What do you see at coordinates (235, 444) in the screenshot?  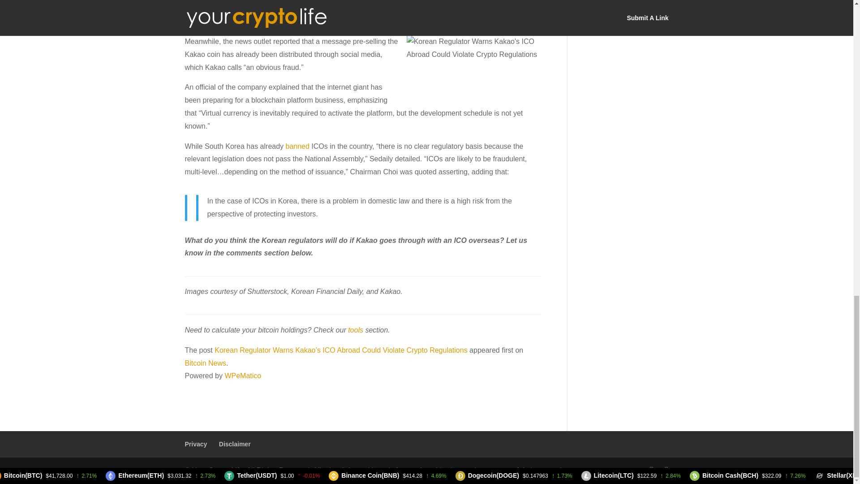 I see `Disclaimer` at bounding box center [235, 444].